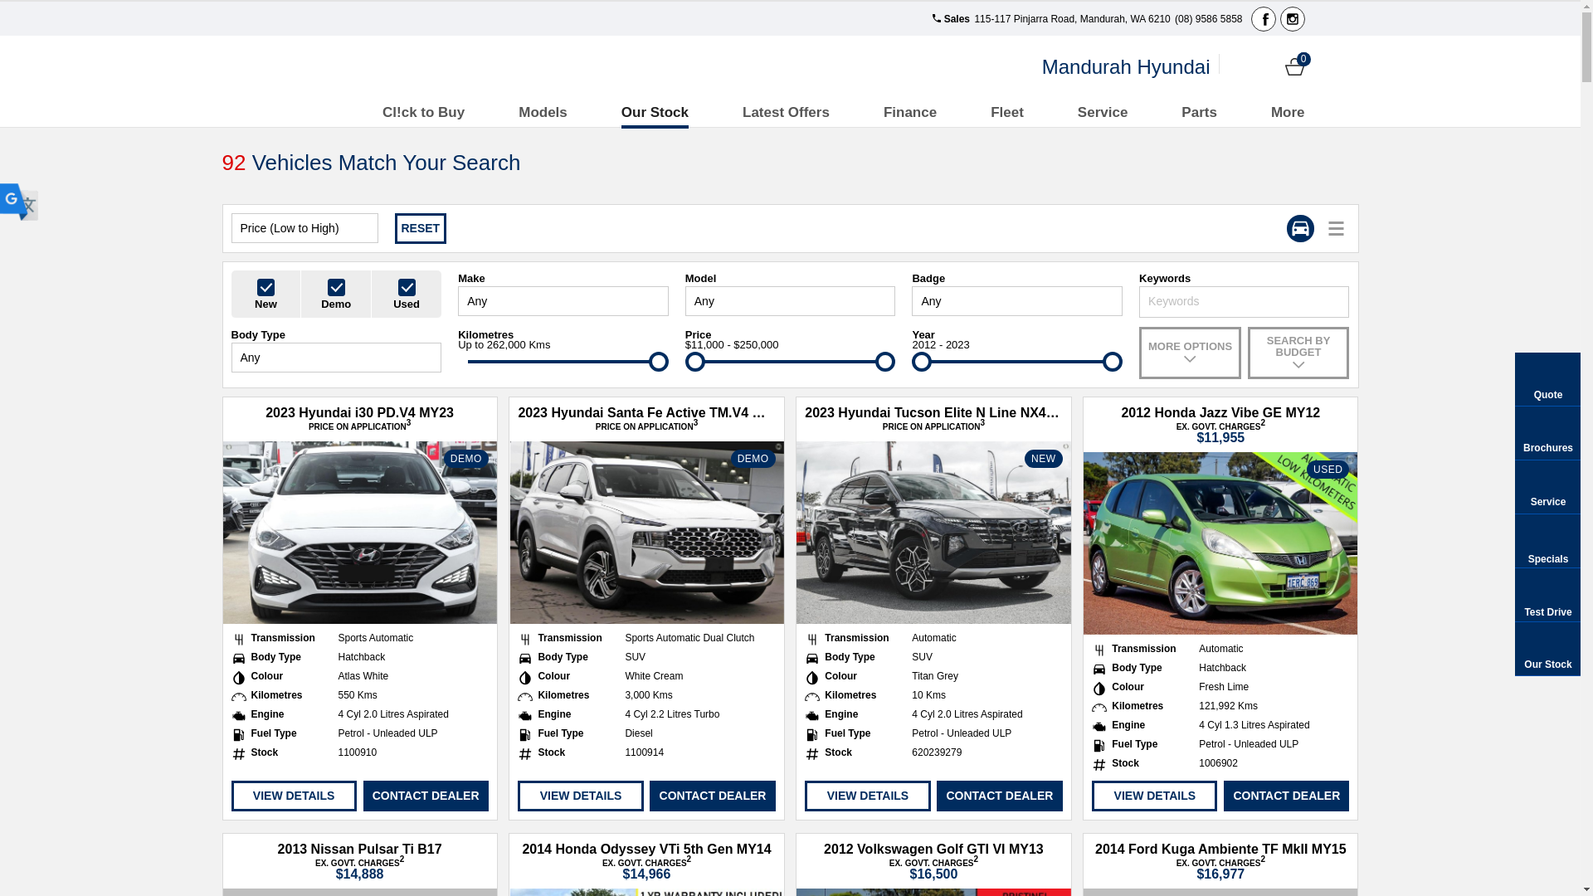 The width and height of the screenshot is (1593, 896). What do you see at coordinates (1208, 19) in the screenshot?
I see `(08) 9586 5858` at bounding box center [1208, 19].